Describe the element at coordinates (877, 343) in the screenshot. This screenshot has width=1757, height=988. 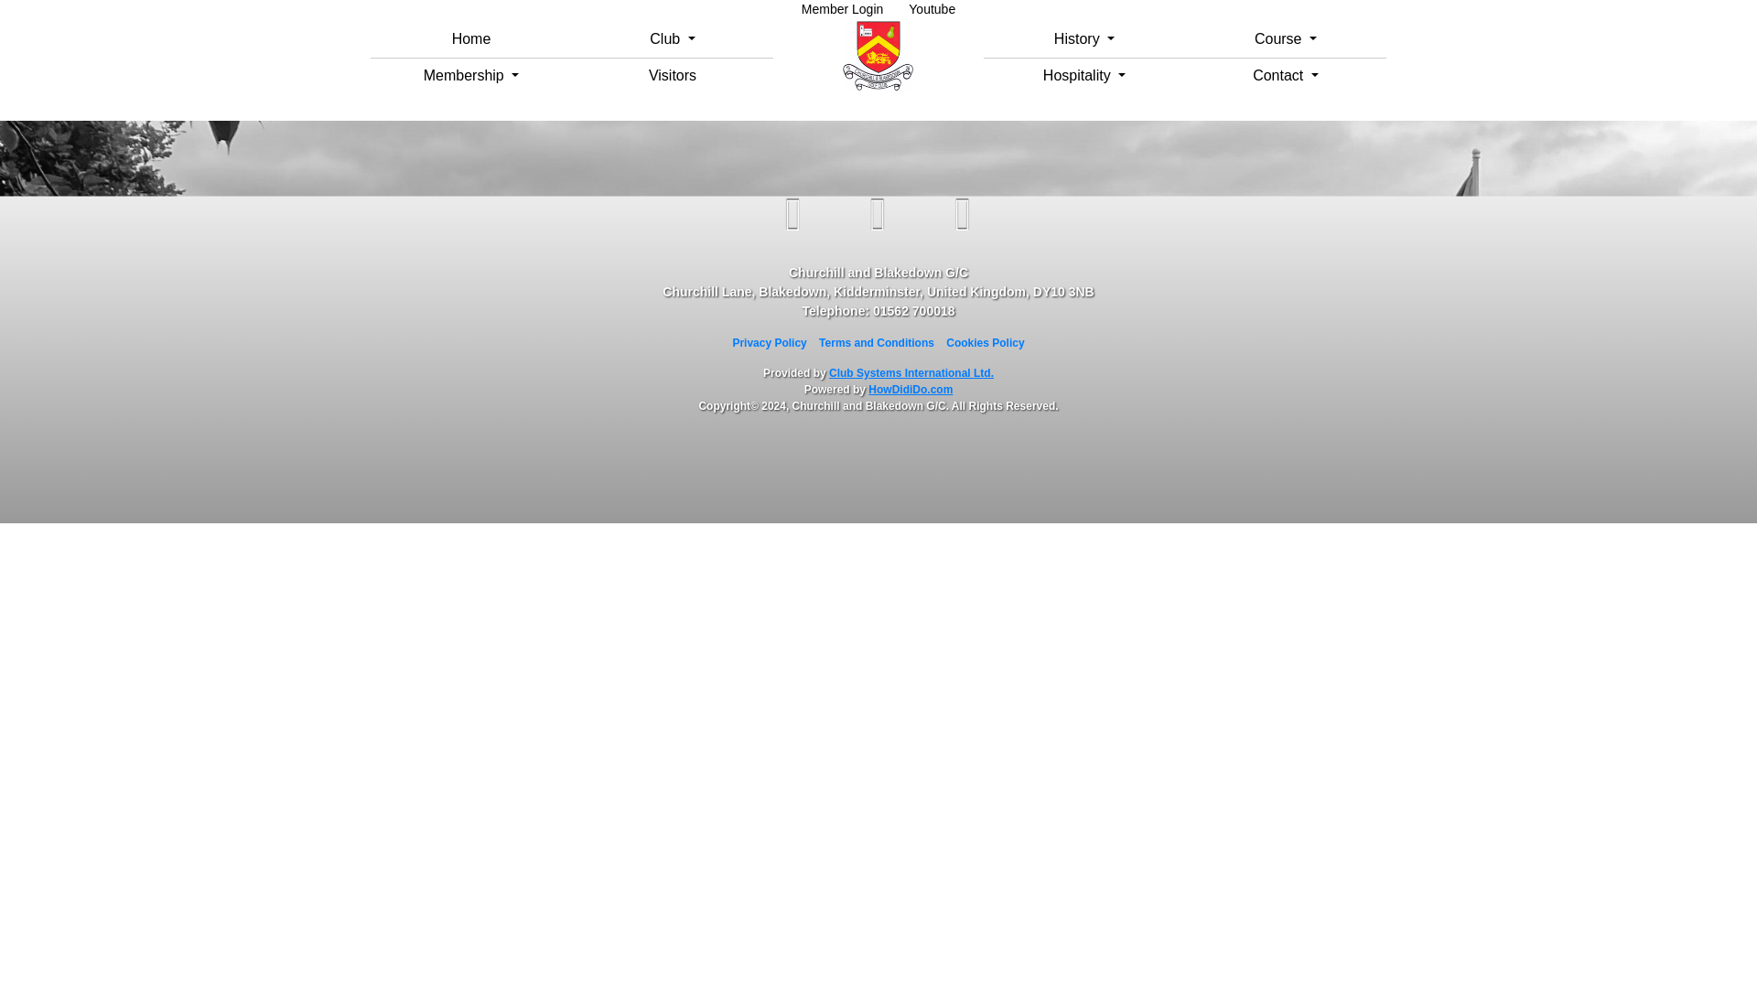
I see `Terms and Conditions` at that location.